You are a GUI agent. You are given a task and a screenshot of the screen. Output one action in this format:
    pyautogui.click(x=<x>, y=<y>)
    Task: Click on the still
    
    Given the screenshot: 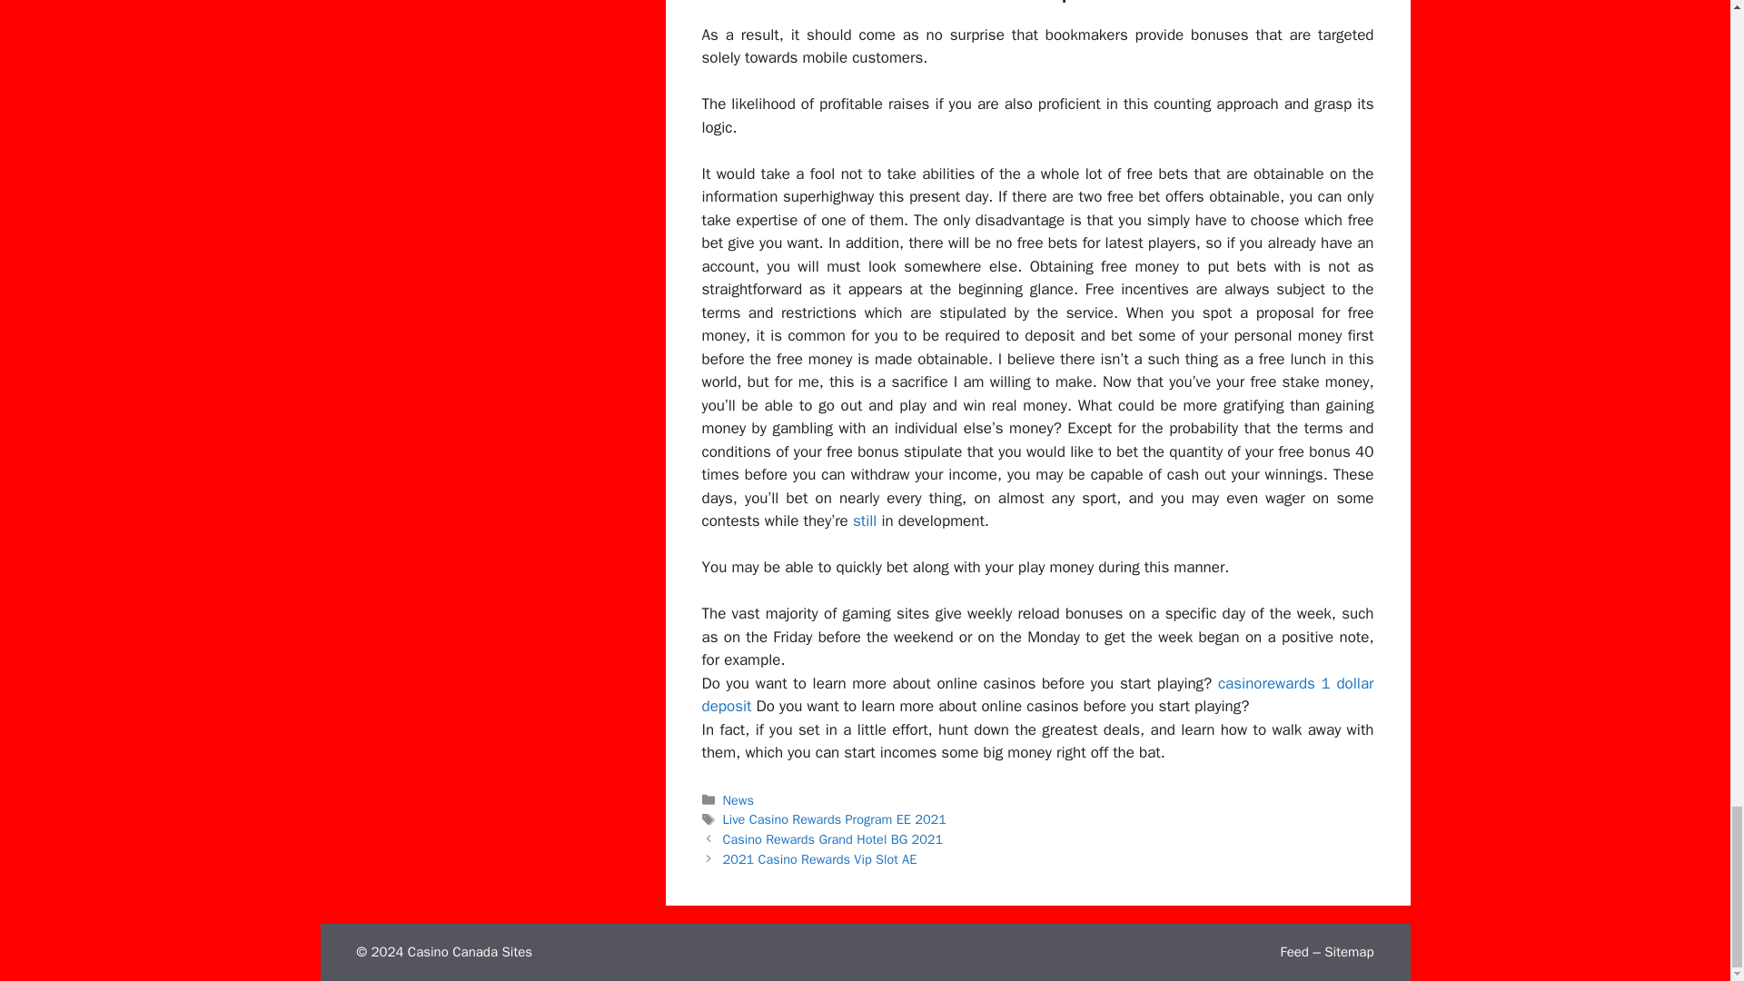 What is the action you would take?
    pyautogui.click(x=865, y=520)
    